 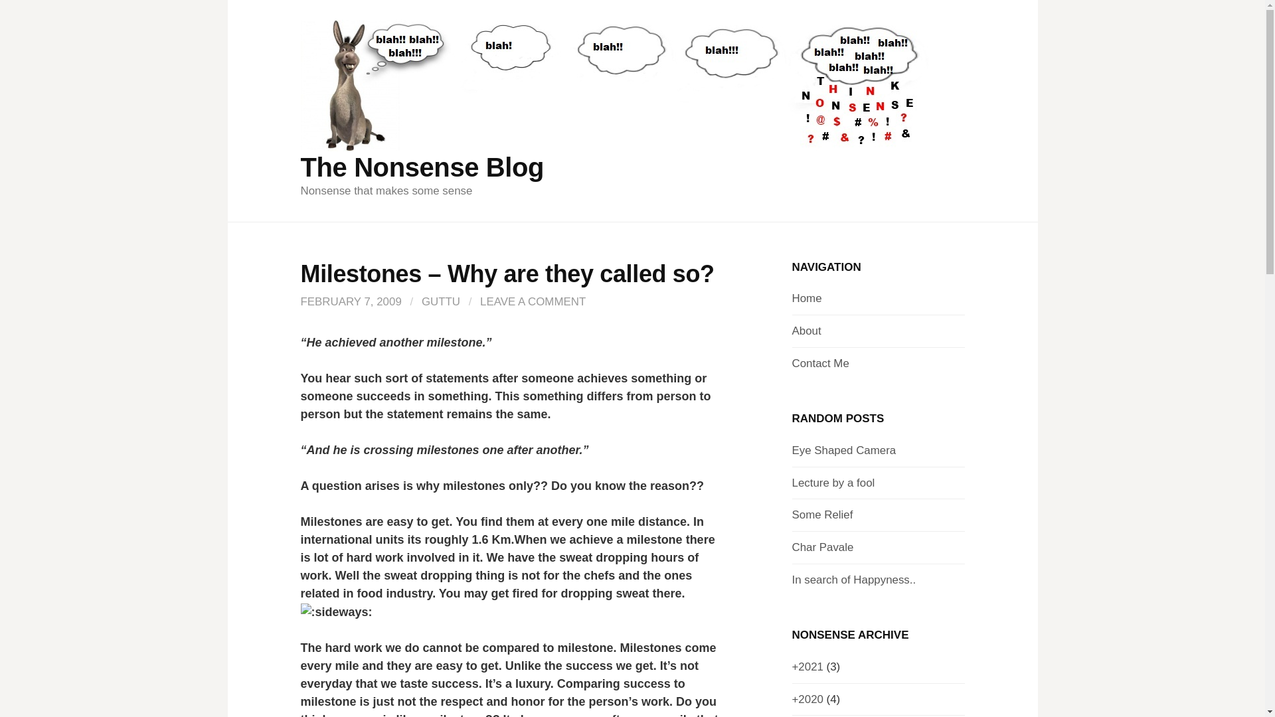 I want to click on In search of Happyness.., so click(x=853, y=580).